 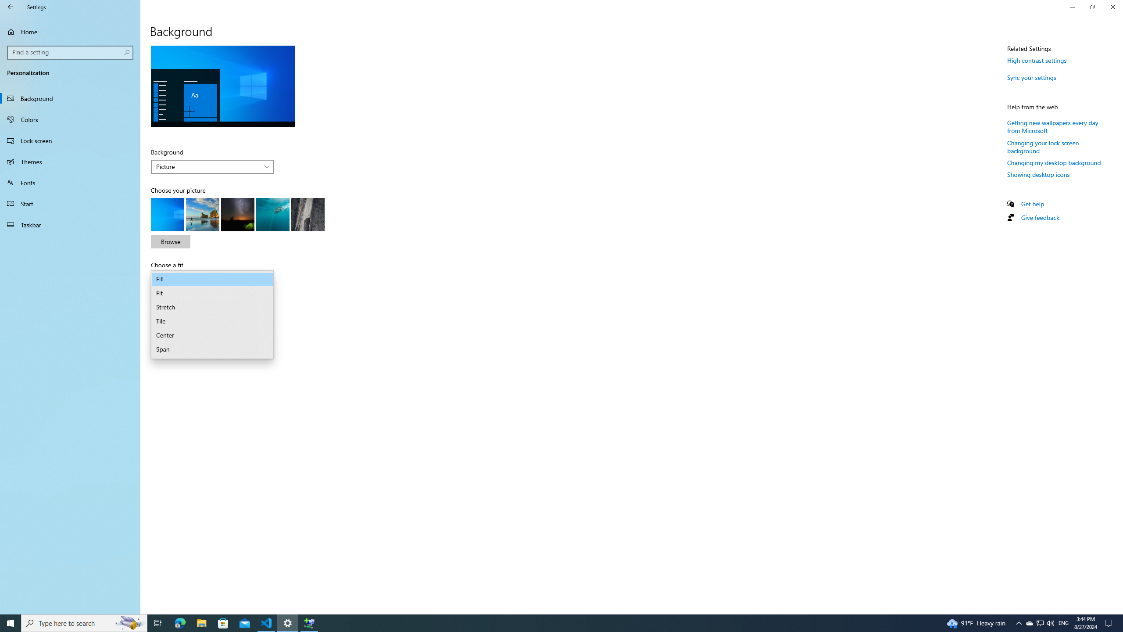 What do you see at coordinates (1072, 7) in the screenshot?
I see `Minimize Settings` at bounding box center [1072, 7].